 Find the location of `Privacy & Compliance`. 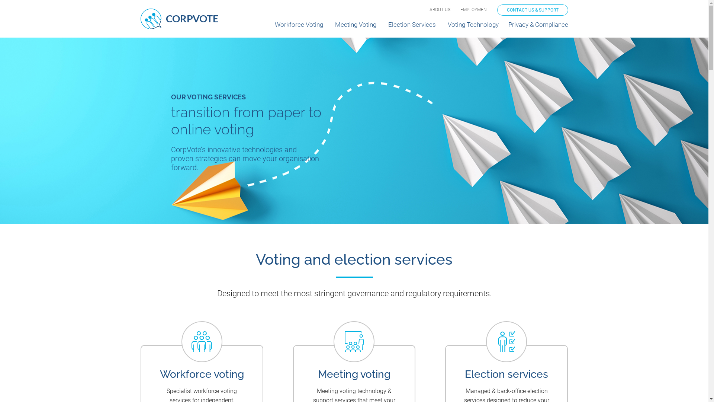

Privacy & Compliance is located at coordinates (538, 28).